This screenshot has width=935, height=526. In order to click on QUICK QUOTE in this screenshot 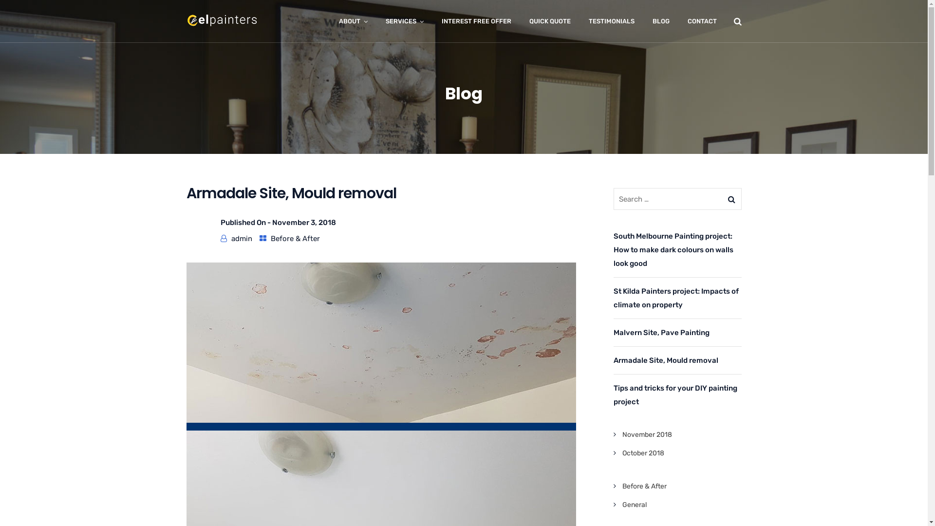, I will do `click(549, 21)`.